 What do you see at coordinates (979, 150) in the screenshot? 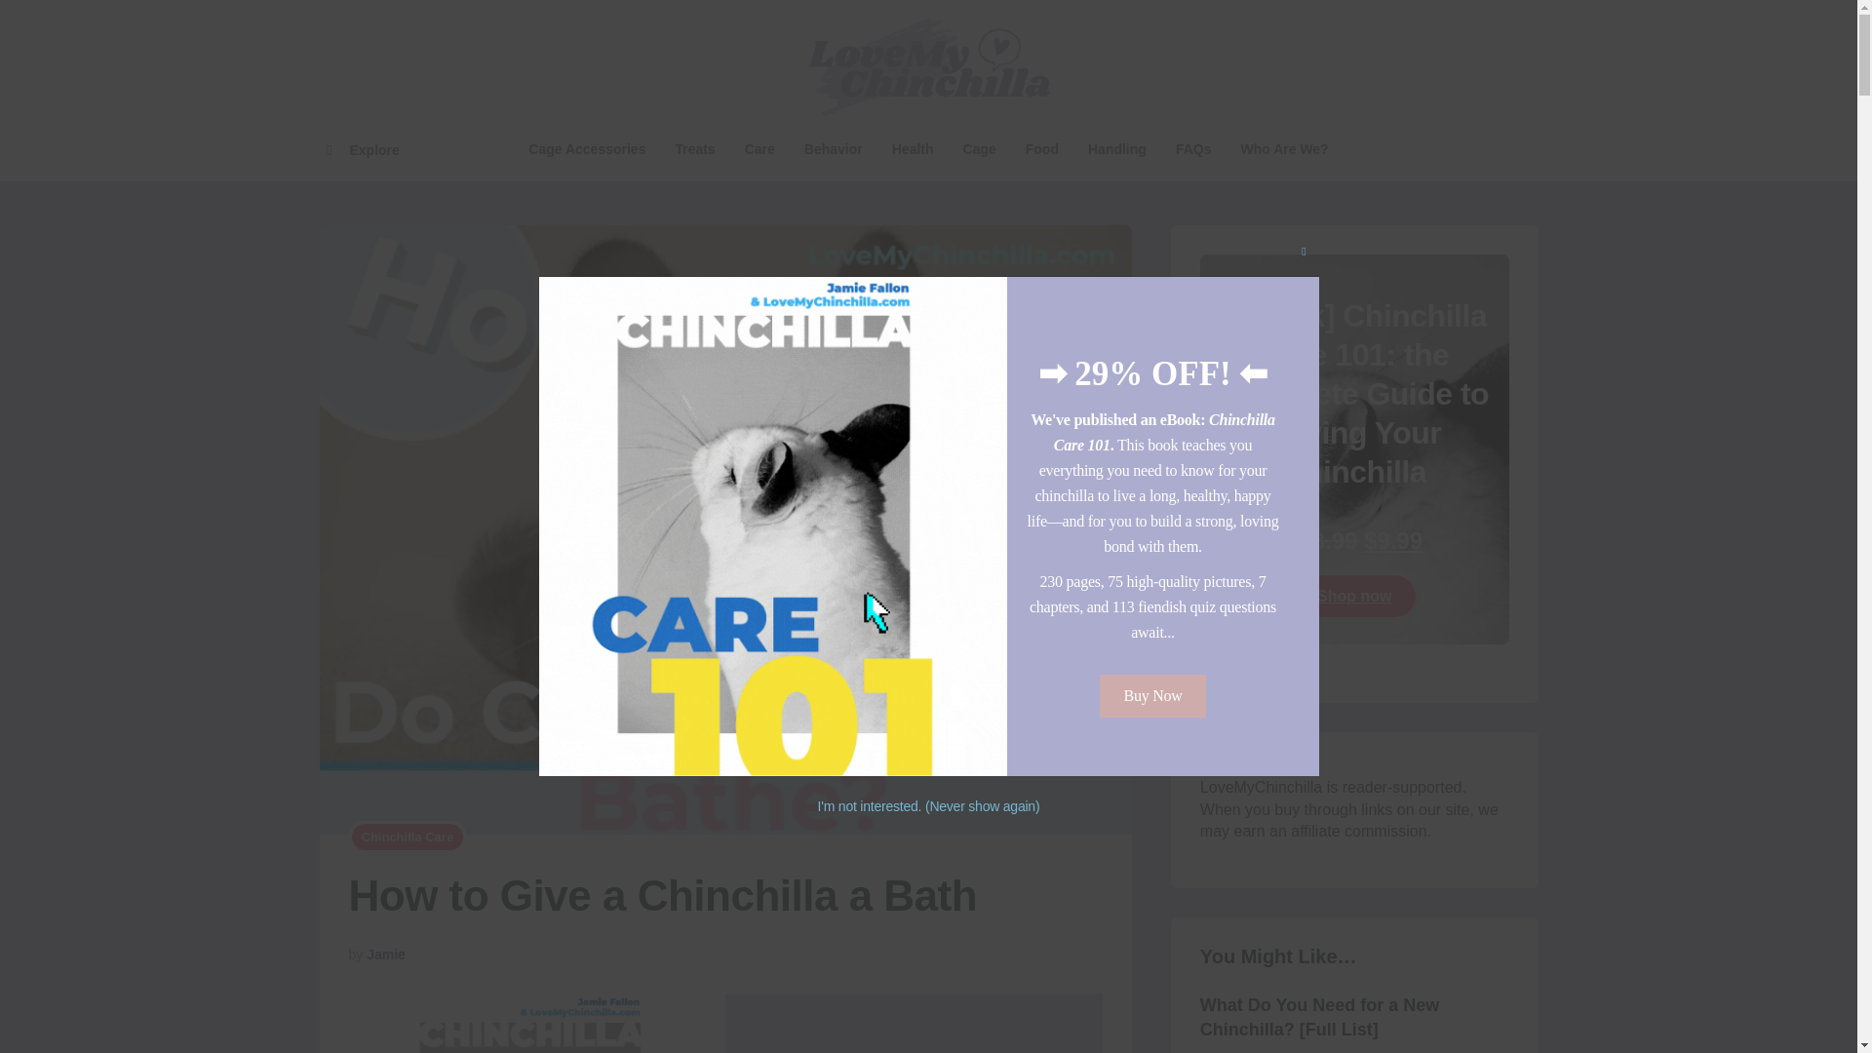
I see `Cage` at bounding box center [979, 150].